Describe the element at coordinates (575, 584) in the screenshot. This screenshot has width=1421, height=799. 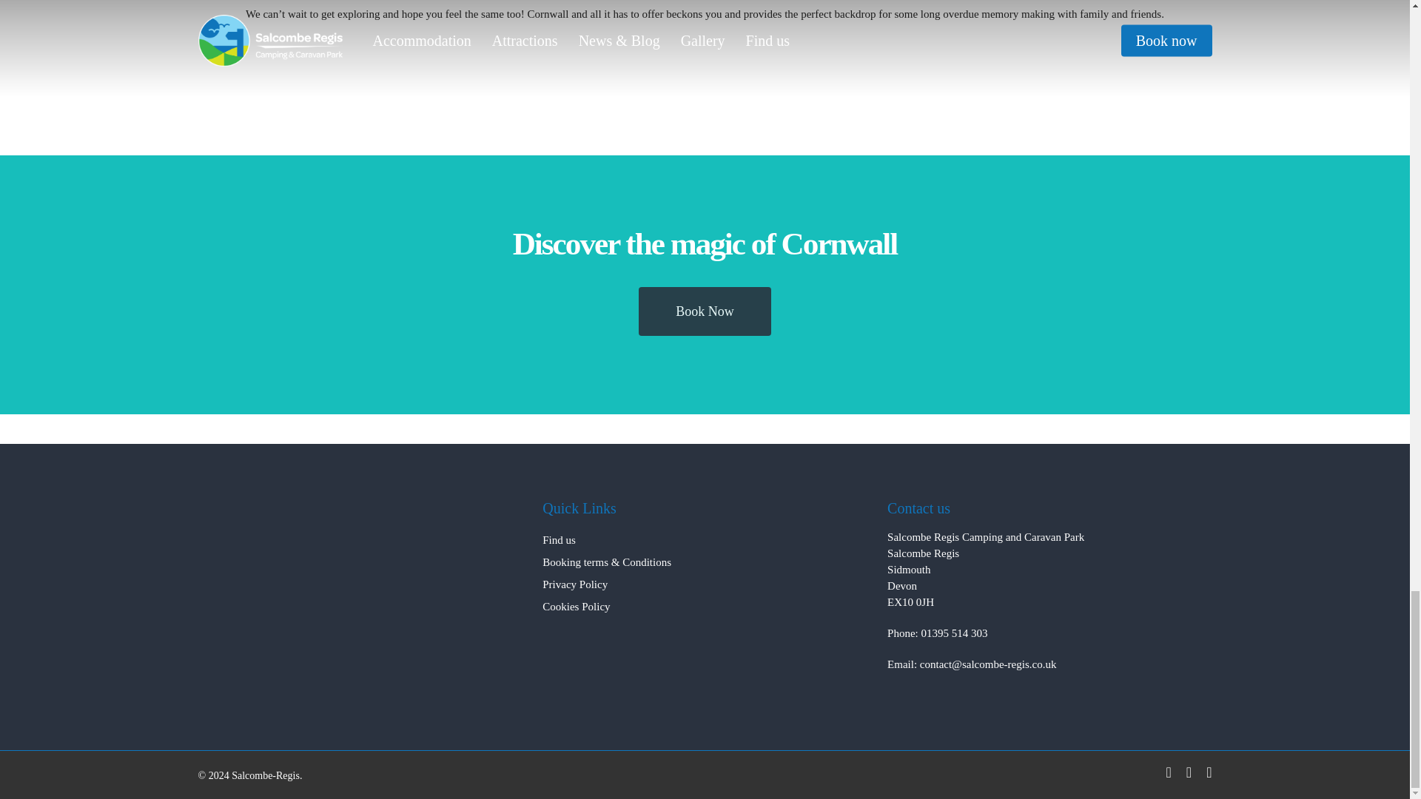
I see `Privacy Policy` at that location.